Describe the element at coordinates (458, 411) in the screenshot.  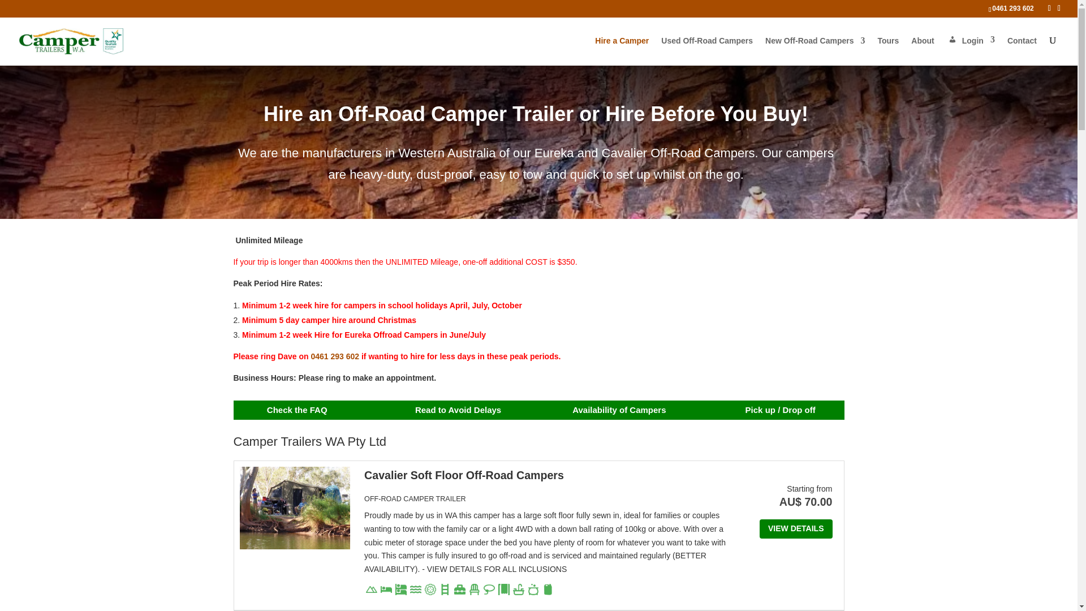
I see `Read to Avoid Delays` at that location.